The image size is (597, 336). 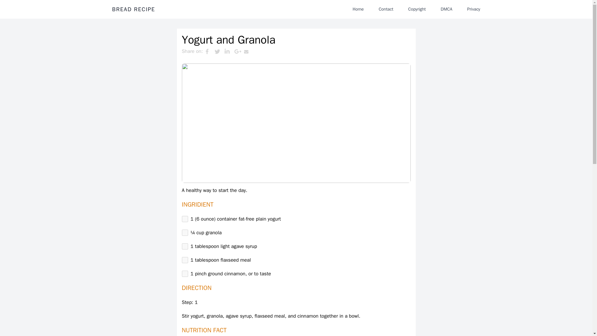 What do you see at coordinates (185, 246) in the screenshot?
I see `on` at bounding box center [185, 246].